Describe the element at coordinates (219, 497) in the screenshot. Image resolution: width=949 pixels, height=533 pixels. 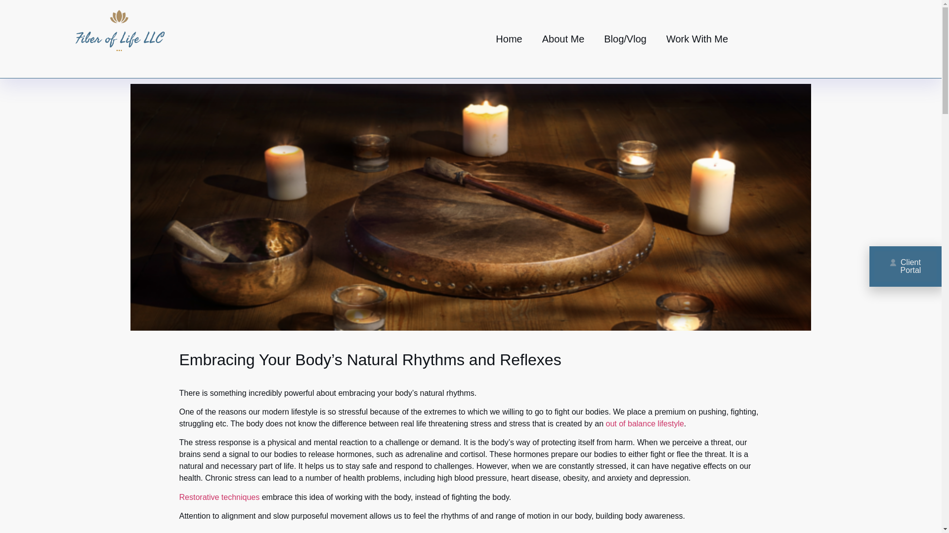
I see `Restorative techniques` at that location.